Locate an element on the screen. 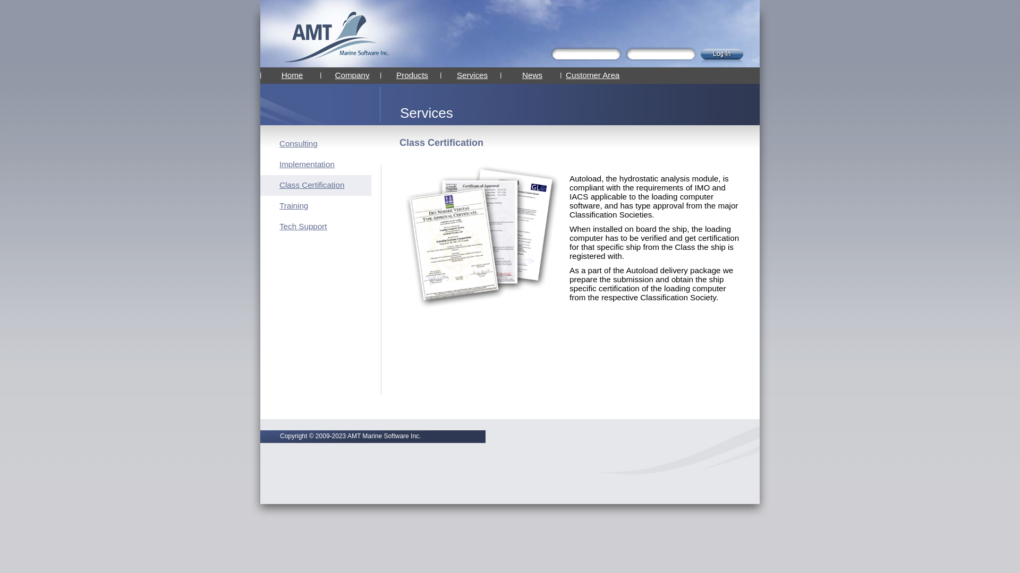 This screenshot has height=573, width=1020. Company is located at coordinates (352, 75).